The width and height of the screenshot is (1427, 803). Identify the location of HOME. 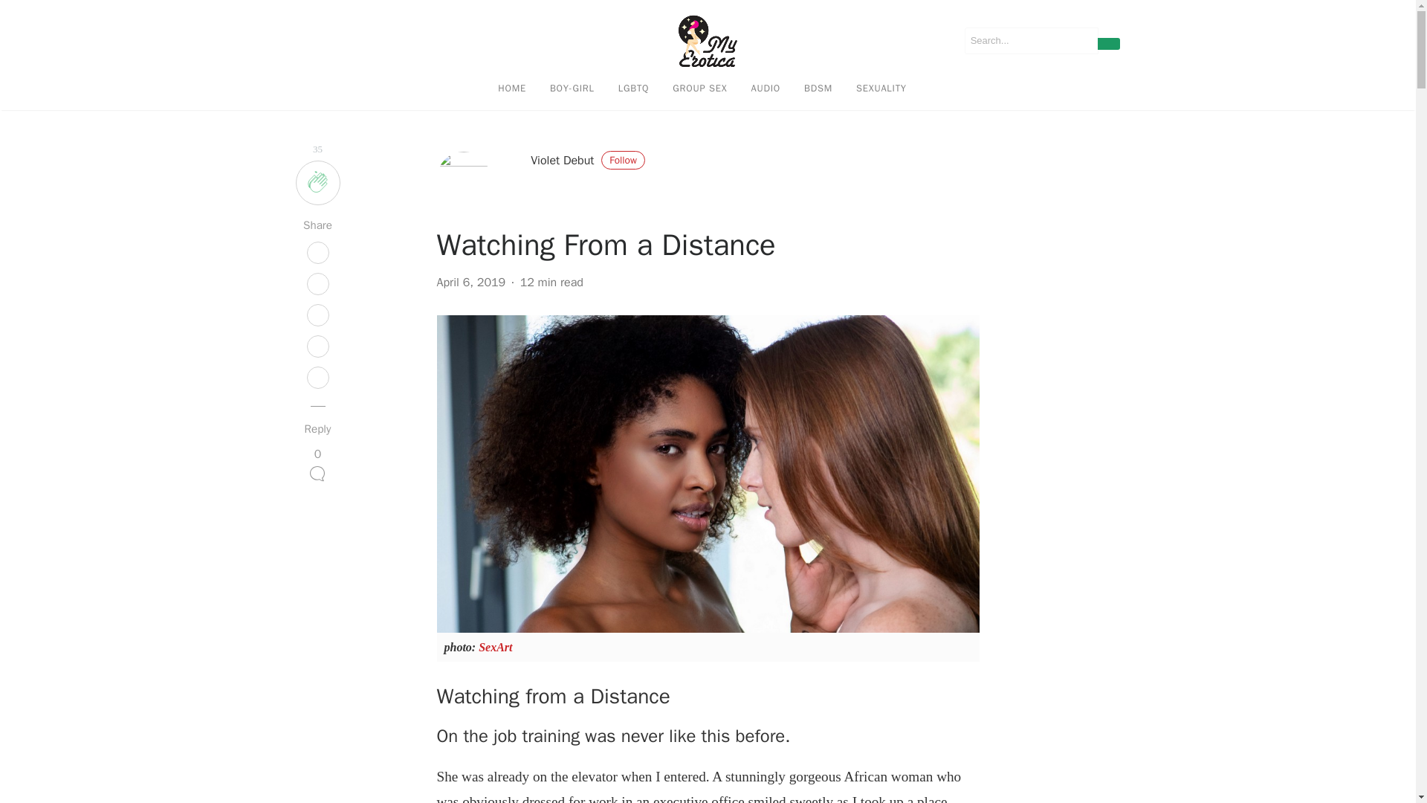
(511, 88).